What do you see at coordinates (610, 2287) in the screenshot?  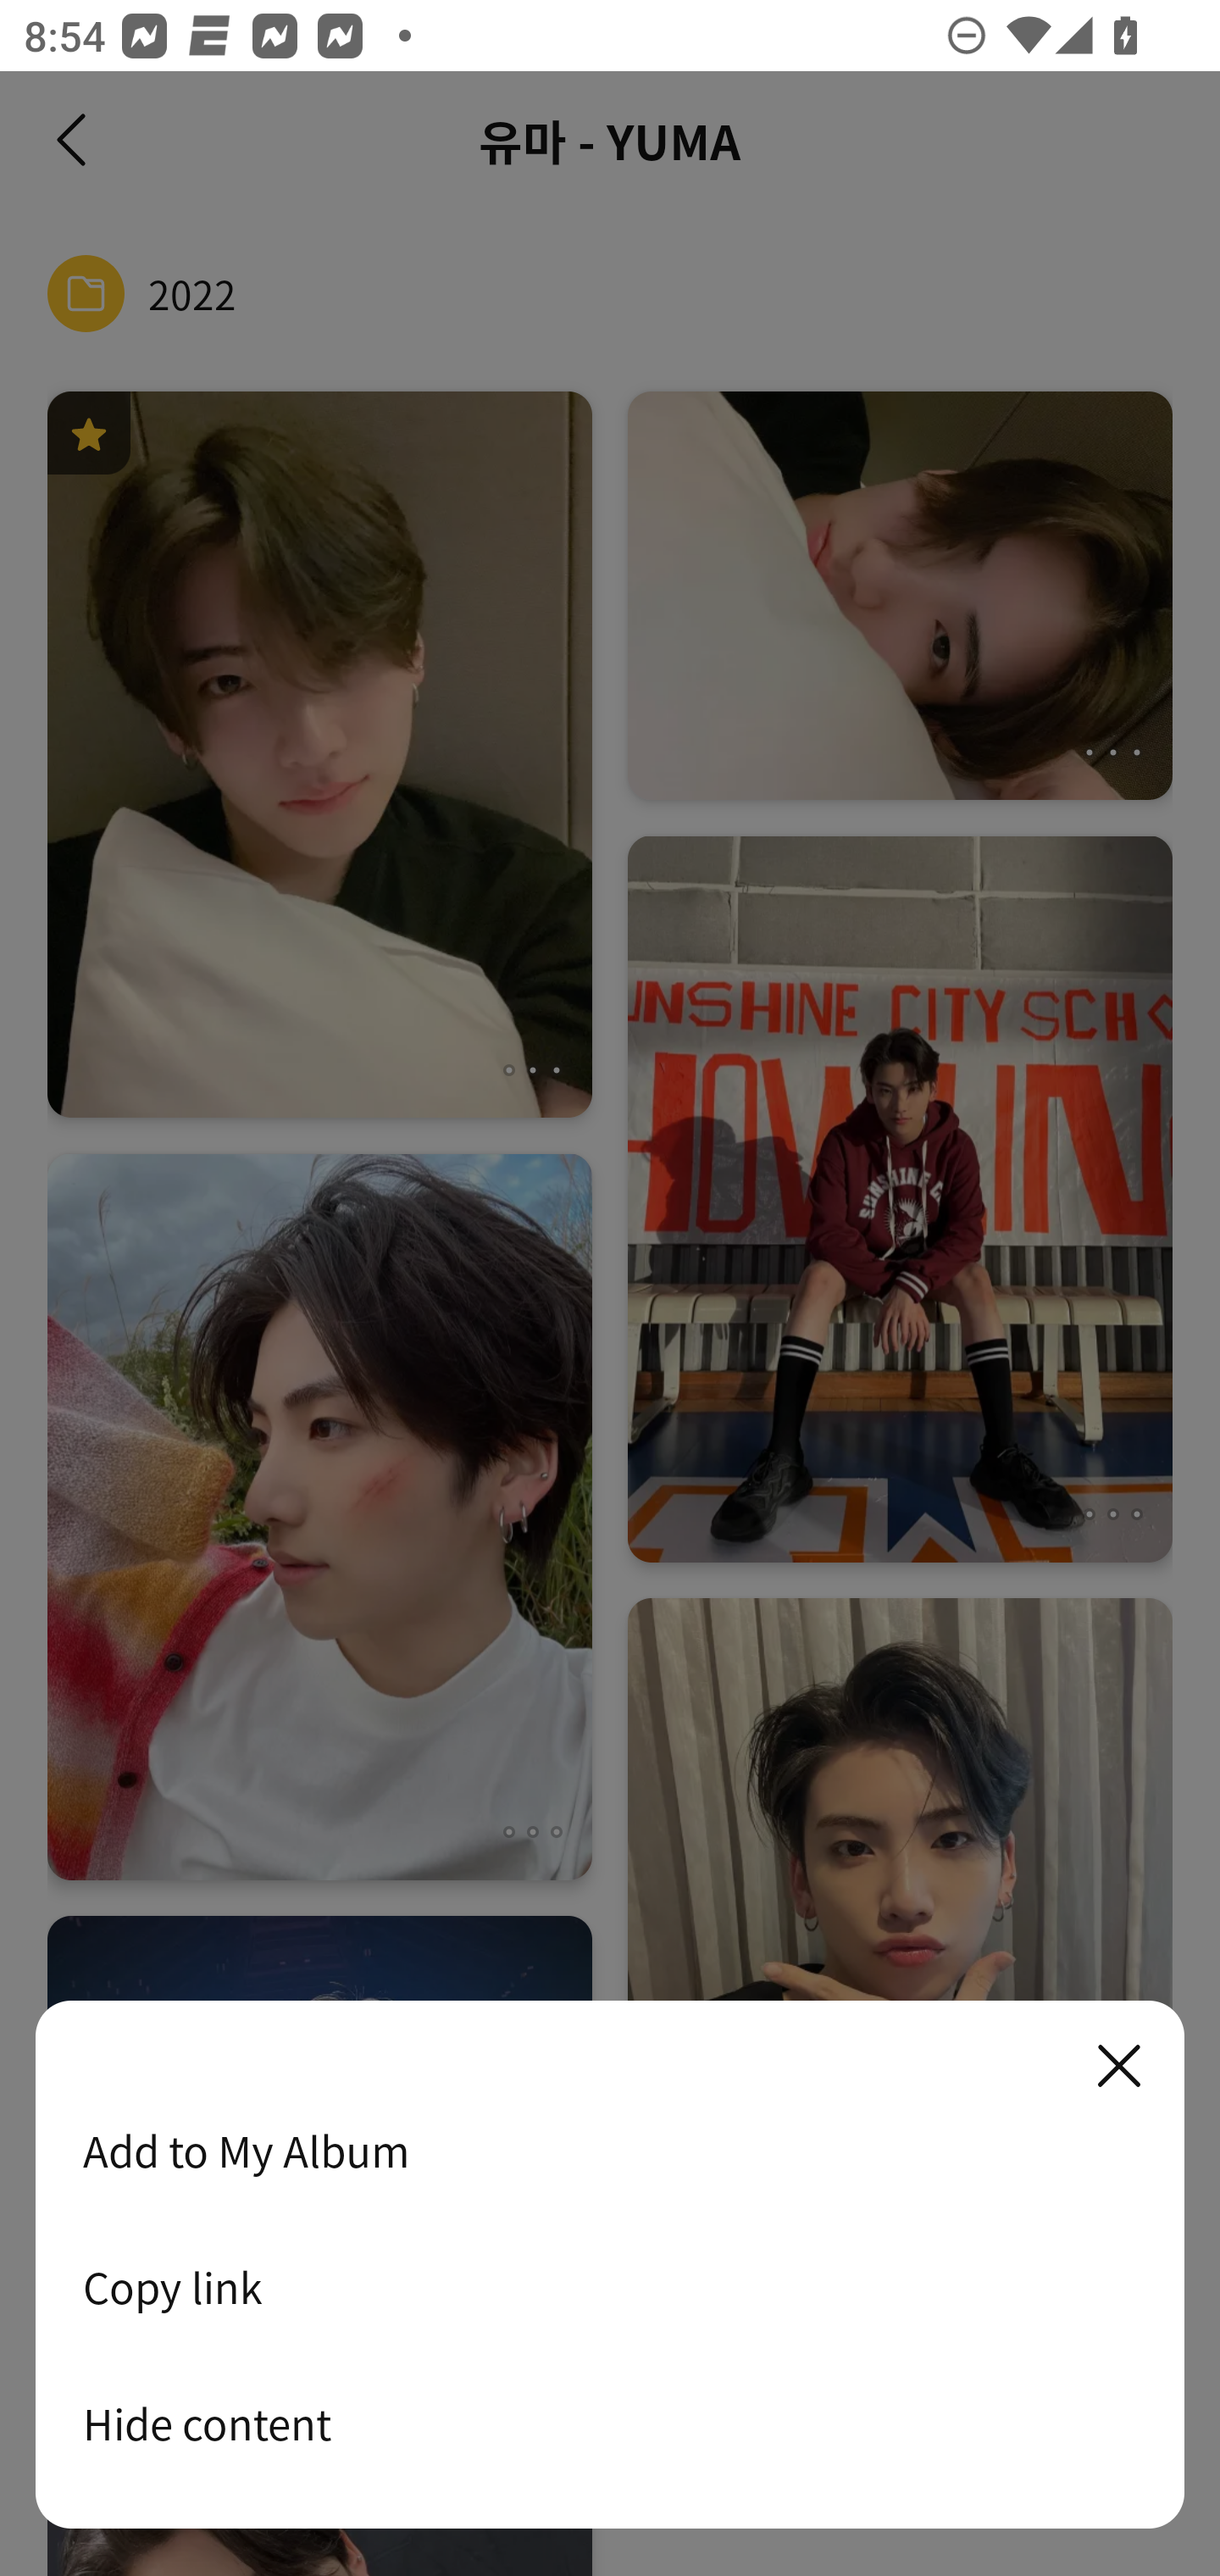 I see `Copy link` at bounding box center [610, 2287].